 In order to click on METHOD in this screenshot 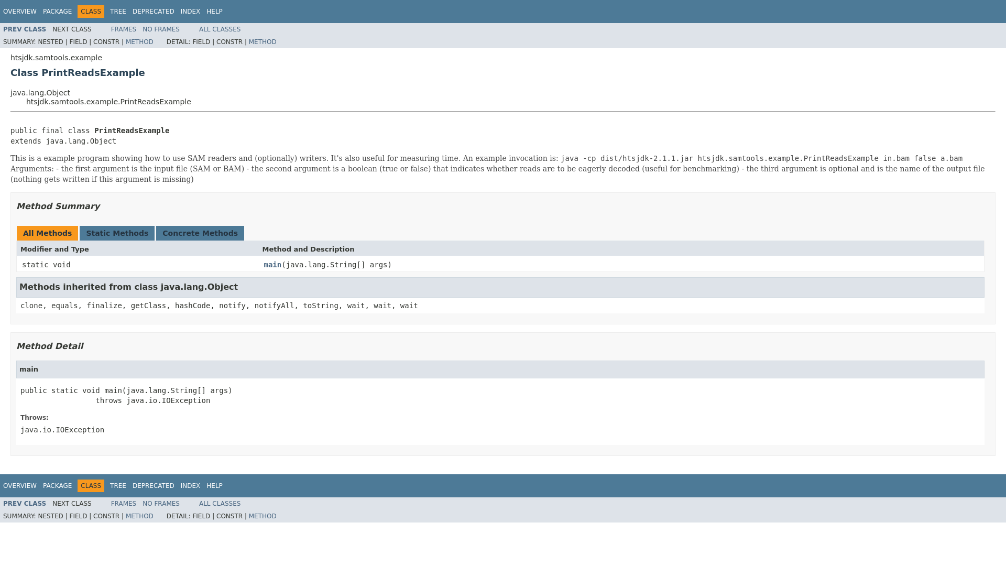, I will do `click(263, 42)`.